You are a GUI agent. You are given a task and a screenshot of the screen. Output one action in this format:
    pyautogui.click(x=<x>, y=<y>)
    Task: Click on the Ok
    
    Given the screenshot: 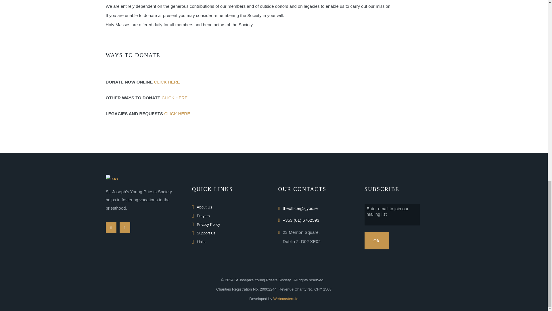 What is the action you would take?
    pyautogui.click(x=377, y=241)
    